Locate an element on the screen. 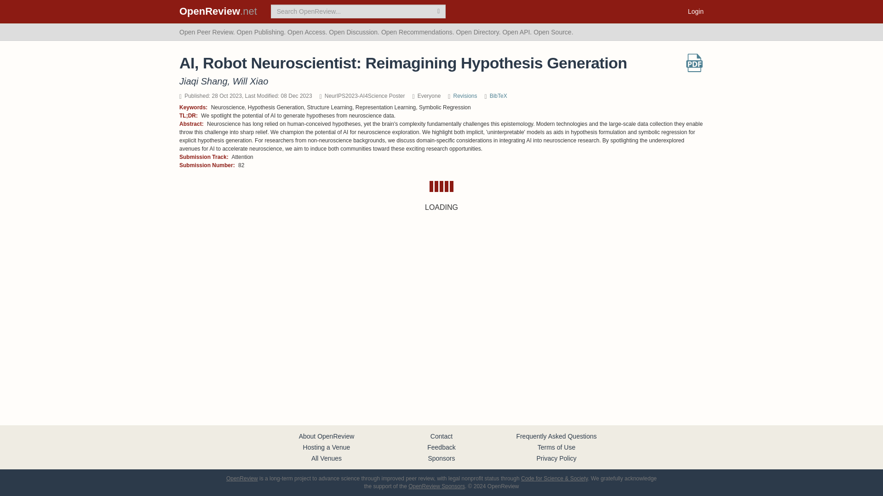 The image size is (883, 496). Revisions is located at coordinates (464, 96).